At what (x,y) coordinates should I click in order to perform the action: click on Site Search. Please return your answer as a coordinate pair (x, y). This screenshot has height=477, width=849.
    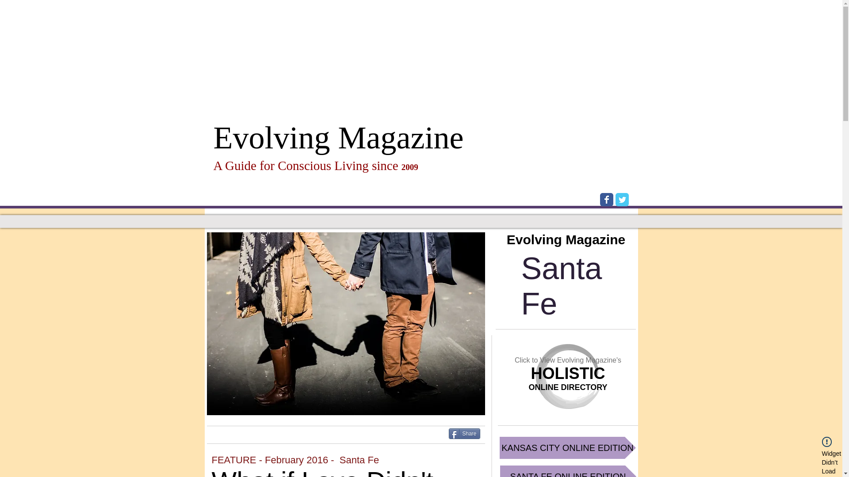
    Looking at the image, I should click on (592, 170).